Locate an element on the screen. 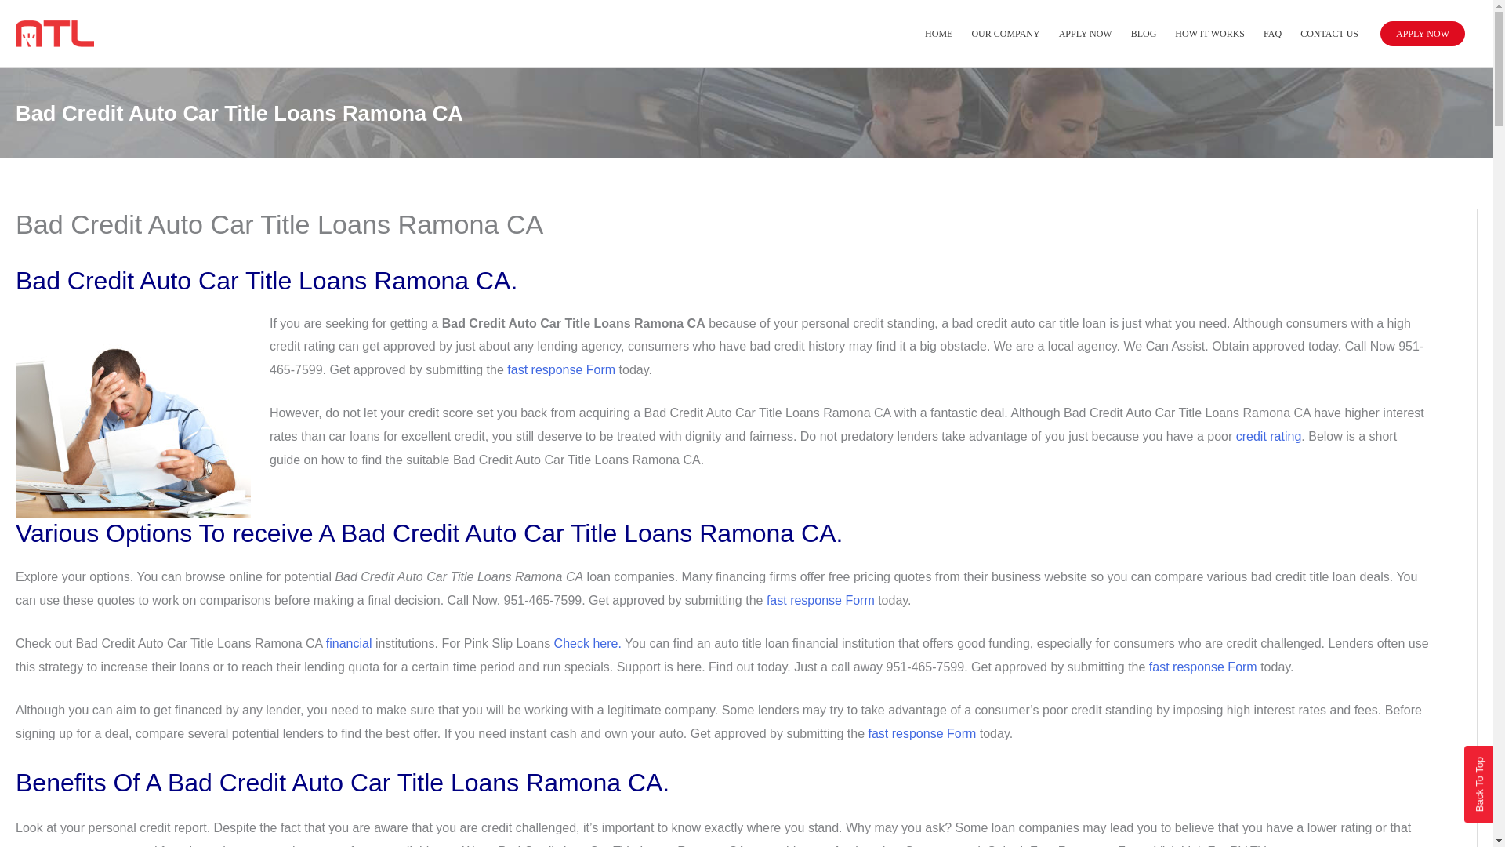  Bad Credit Auto Car Title Loans Ramona CA is located at coordinates (133, 414).